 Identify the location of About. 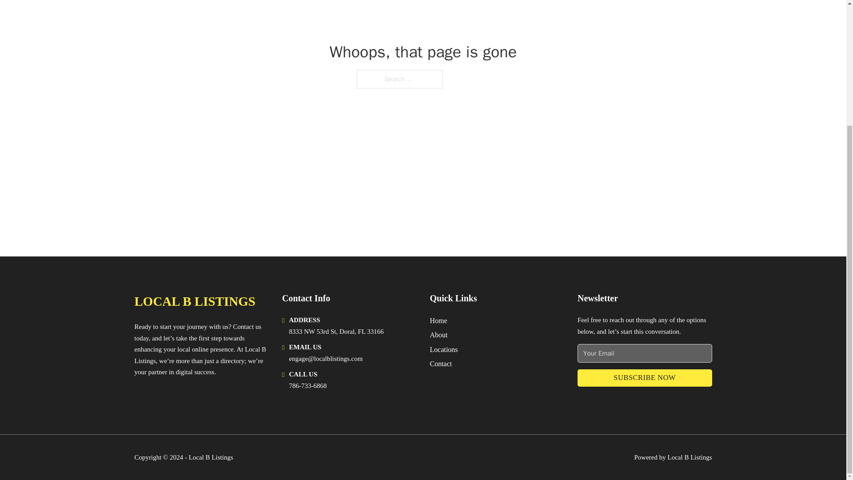
(439, 334).